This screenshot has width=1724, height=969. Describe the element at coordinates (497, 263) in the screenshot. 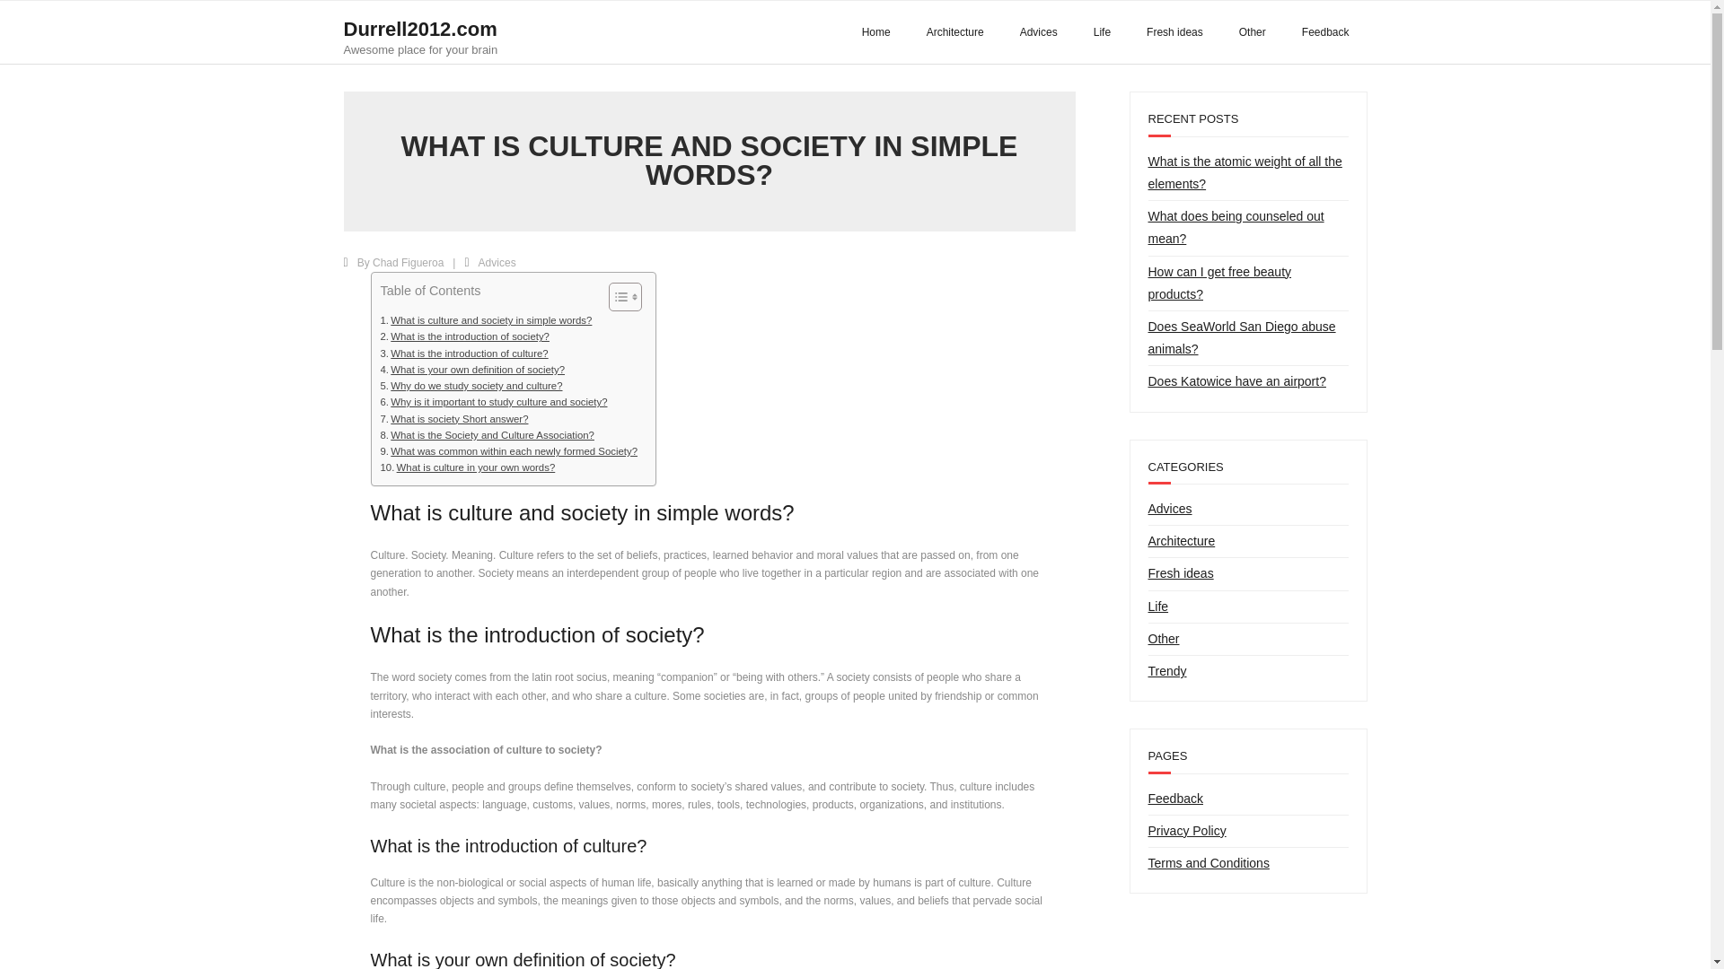

I see `Advices` at that location.